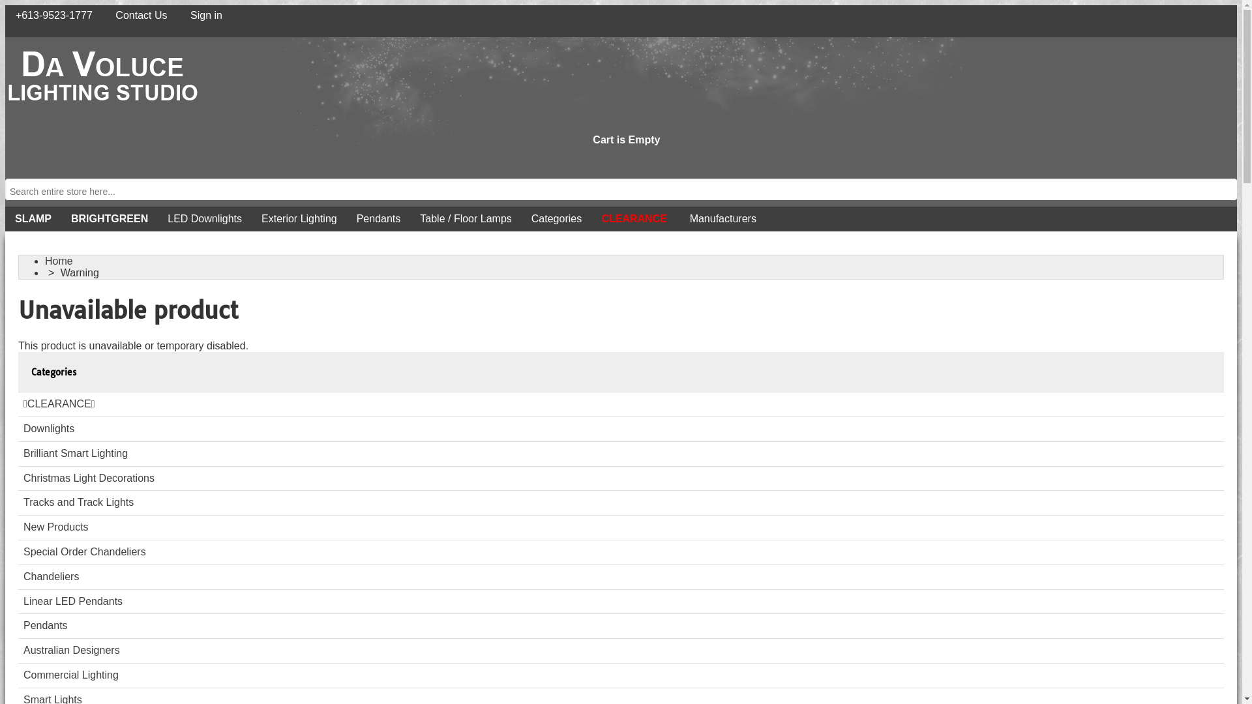 The image size is (1252, 704). Describe the element at coordinates (110, 219) in the screenshot. I see `BRIGHTGREEN` at that location.